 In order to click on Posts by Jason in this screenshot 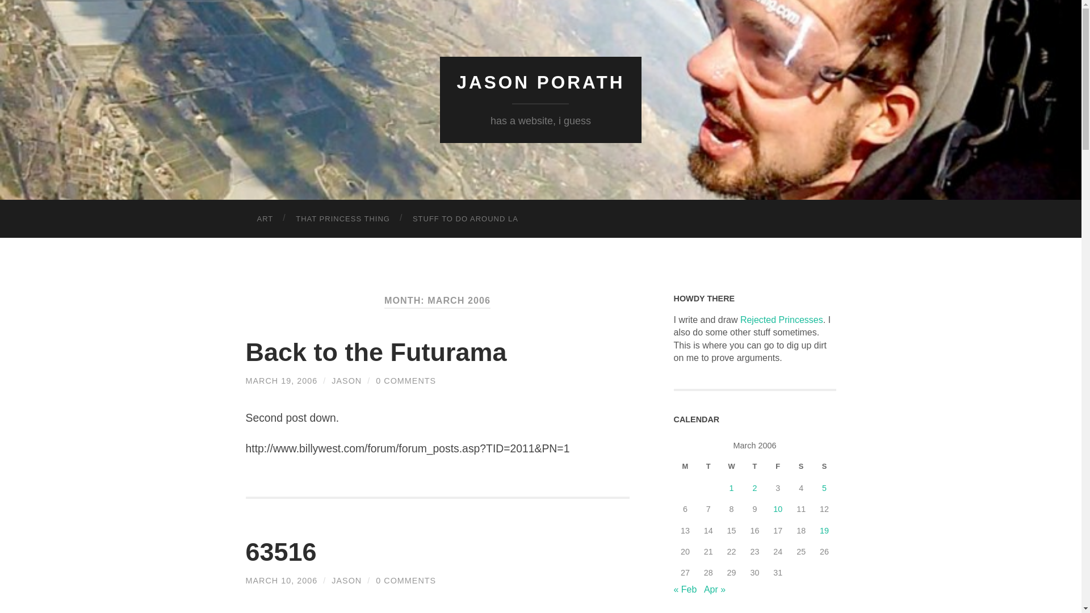, I will do `click(346, 581)`.